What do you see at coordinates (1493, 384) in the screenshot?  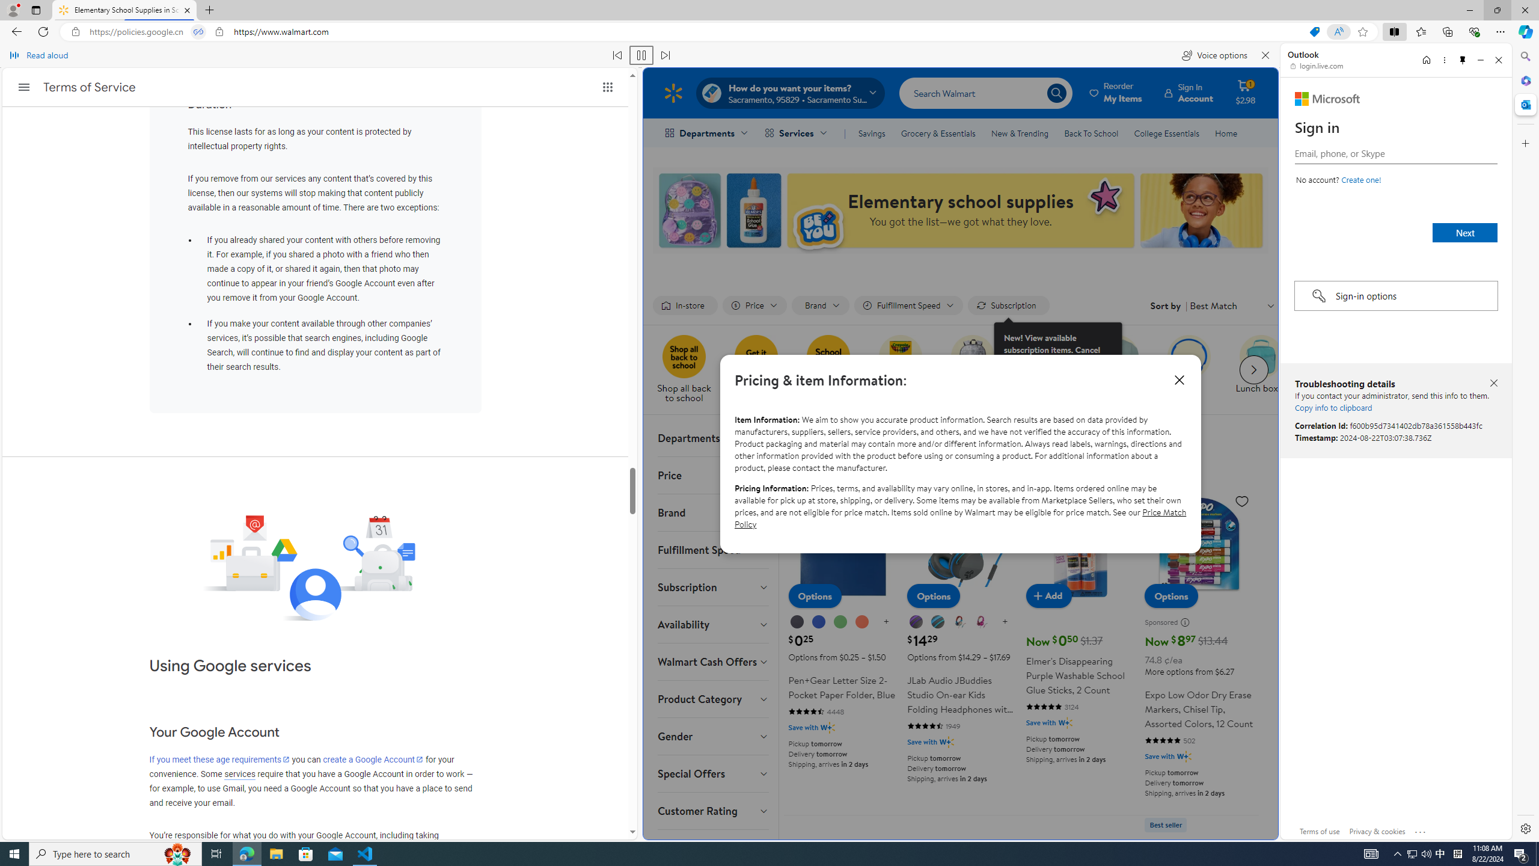 I see `Close troubleshooting details` at bounding box center [1493, 384].